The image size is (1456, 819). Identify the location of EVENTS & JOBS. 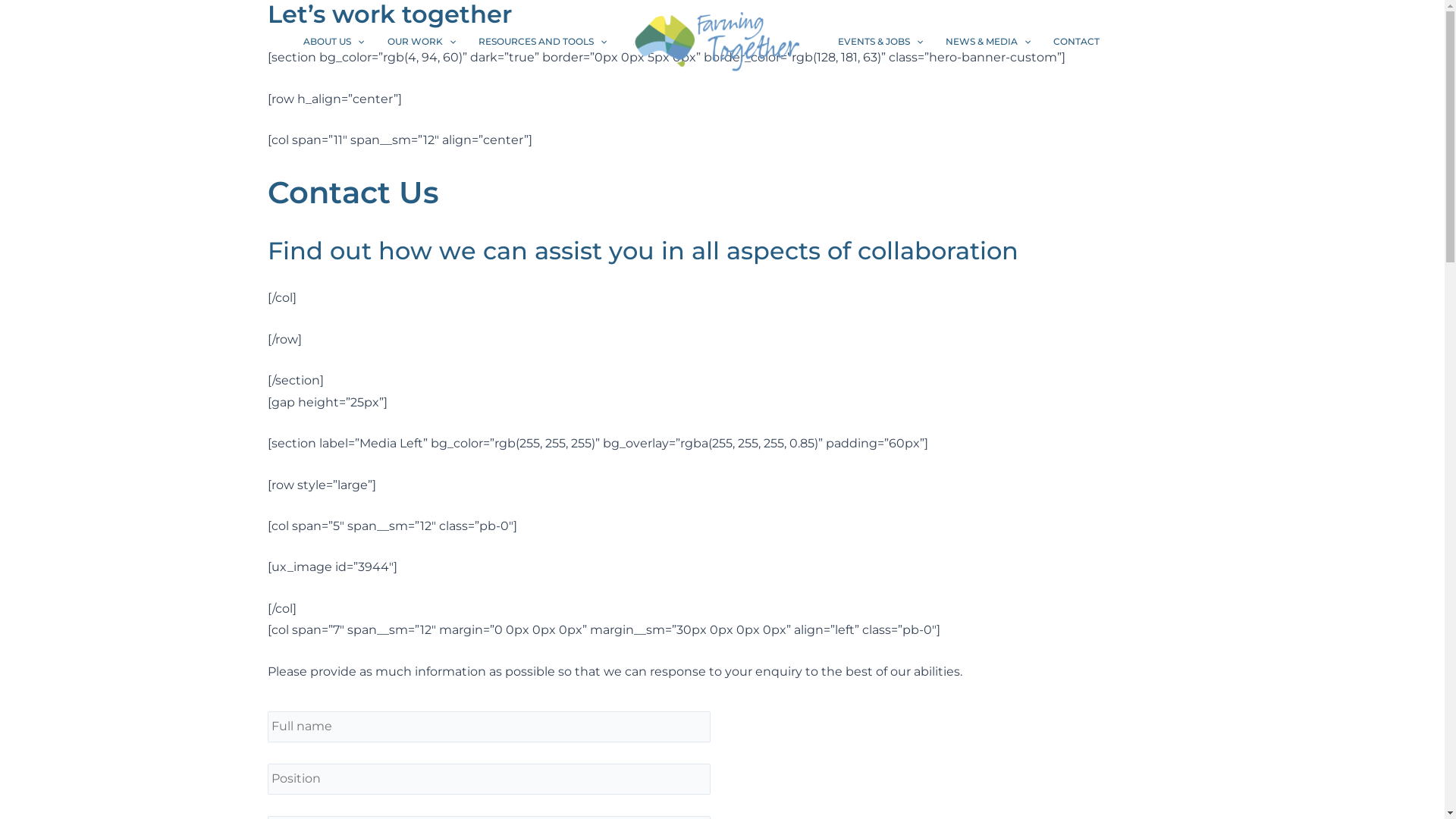
(880, 42).